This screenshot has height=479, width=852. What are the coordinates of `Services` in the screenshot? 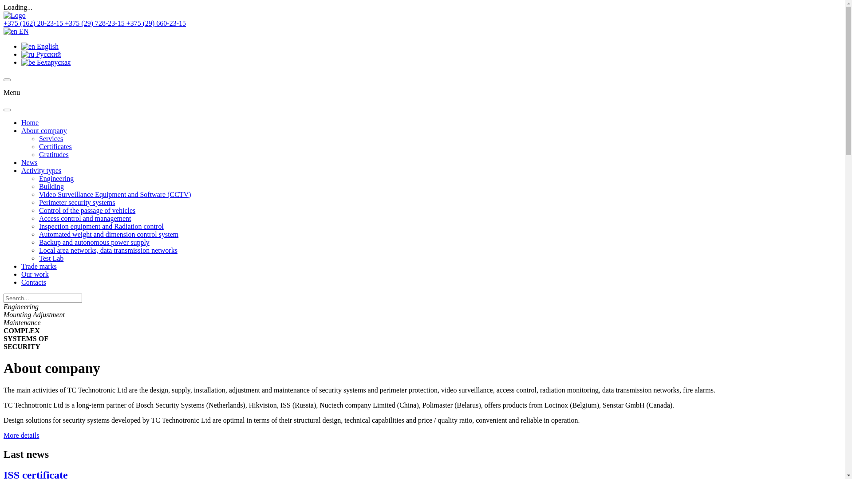 It's located at (51, 138).